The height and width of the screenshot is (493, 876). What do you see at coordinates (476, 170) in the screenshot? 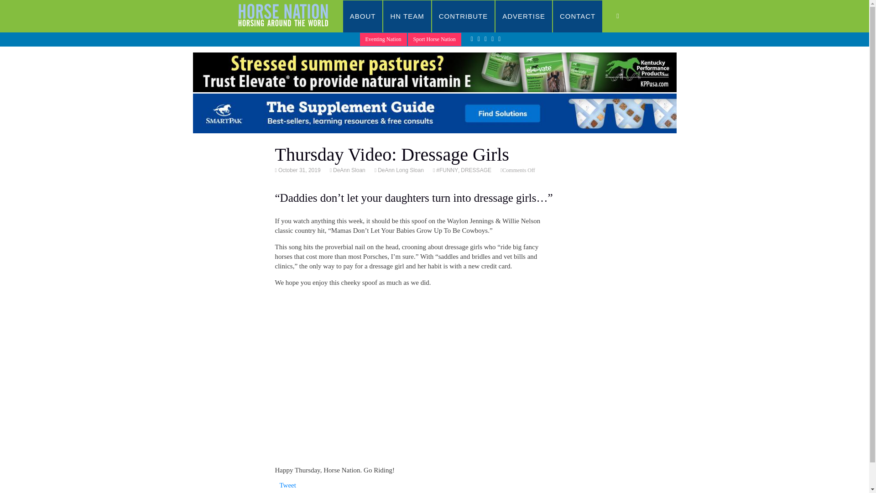
I see `DRESSAGE` at bounding box center [476, 170].